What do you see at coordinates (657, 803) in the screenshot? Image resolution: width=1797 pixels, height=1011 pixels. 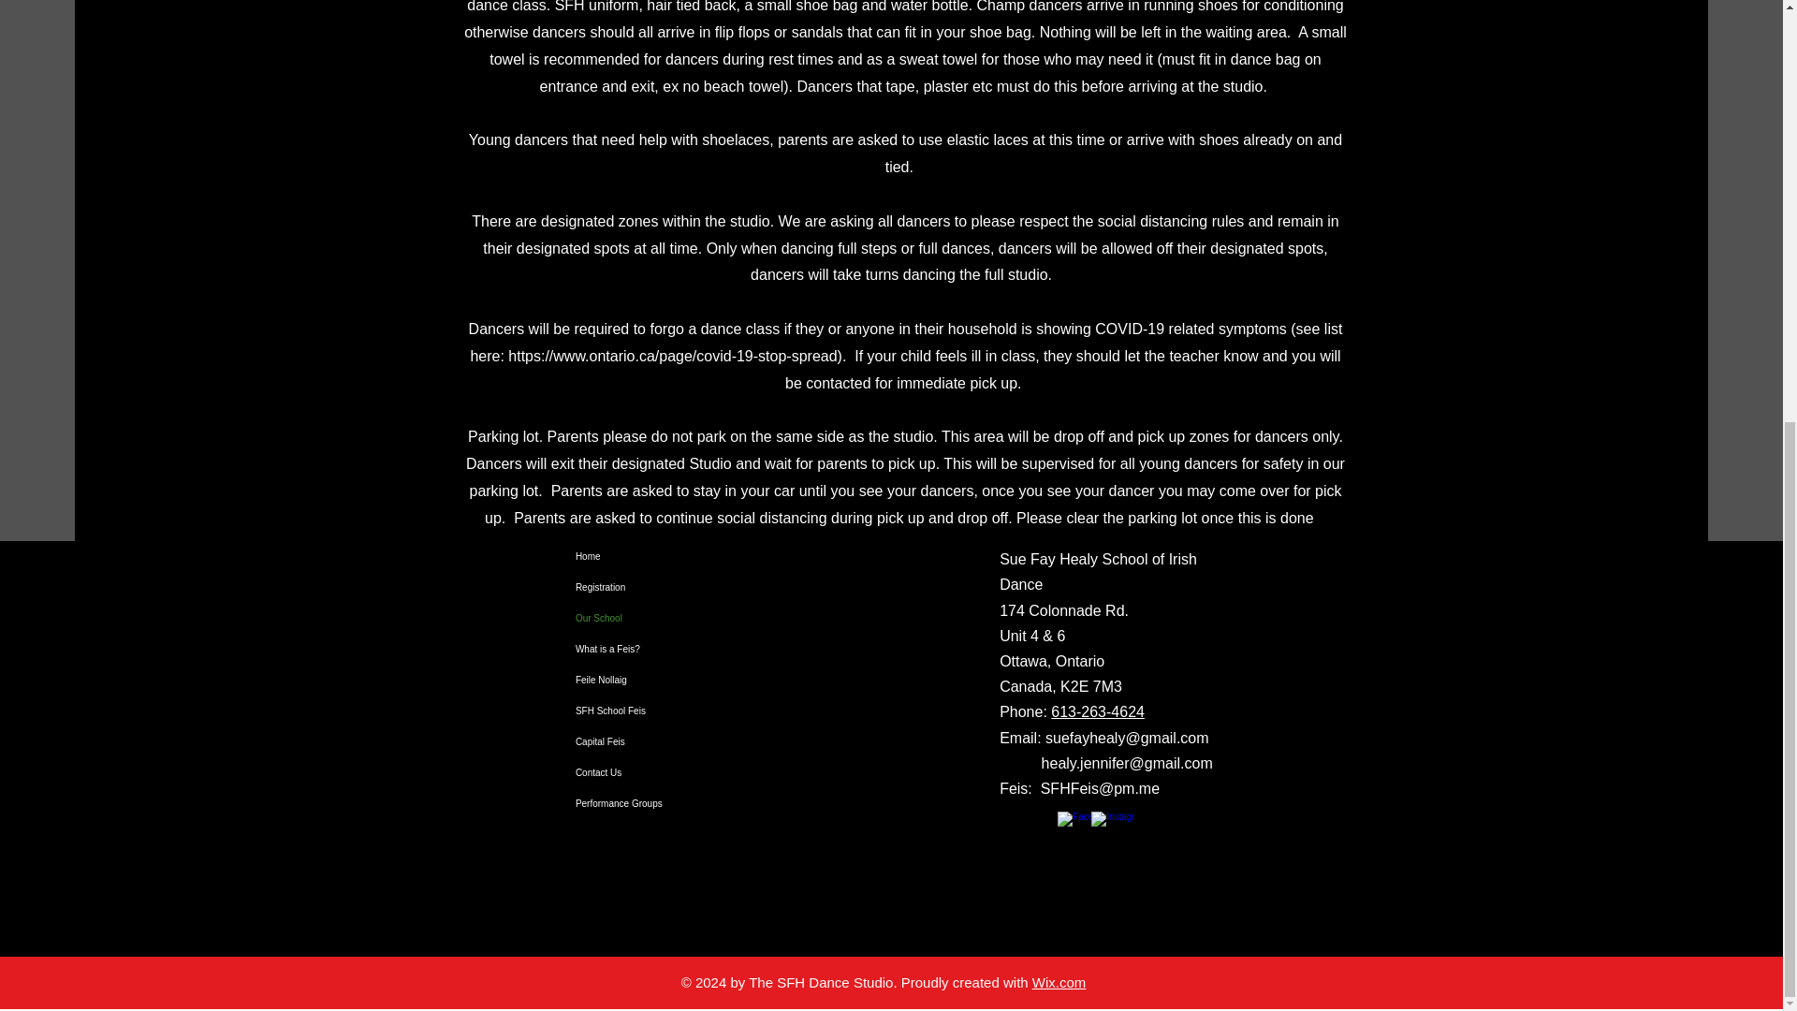 I see `Performance Groups` at bounding box center [657, 803].